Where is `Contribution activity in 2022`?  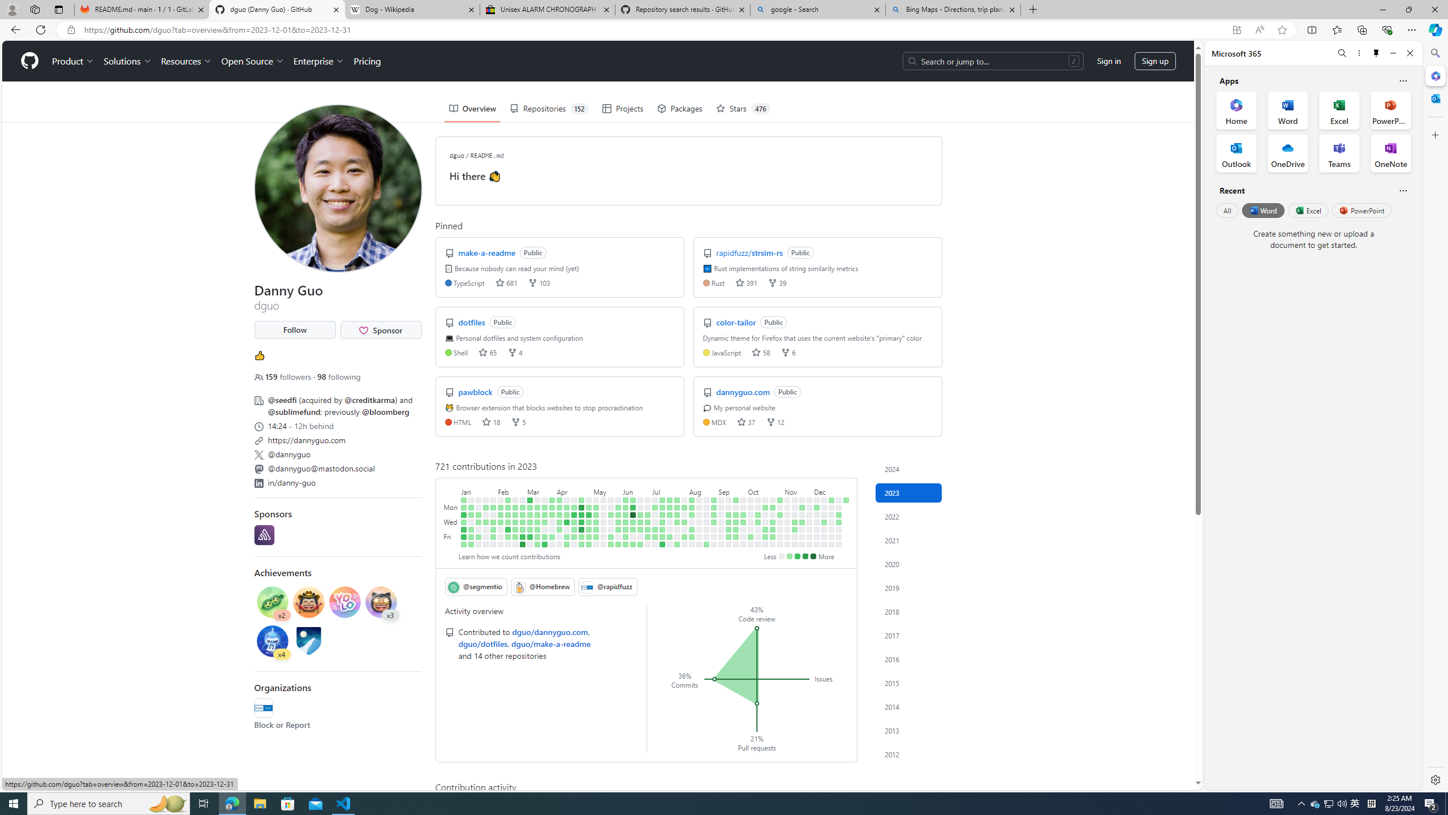
Contribution activity in 2022 is located at coordinates (909, 516).